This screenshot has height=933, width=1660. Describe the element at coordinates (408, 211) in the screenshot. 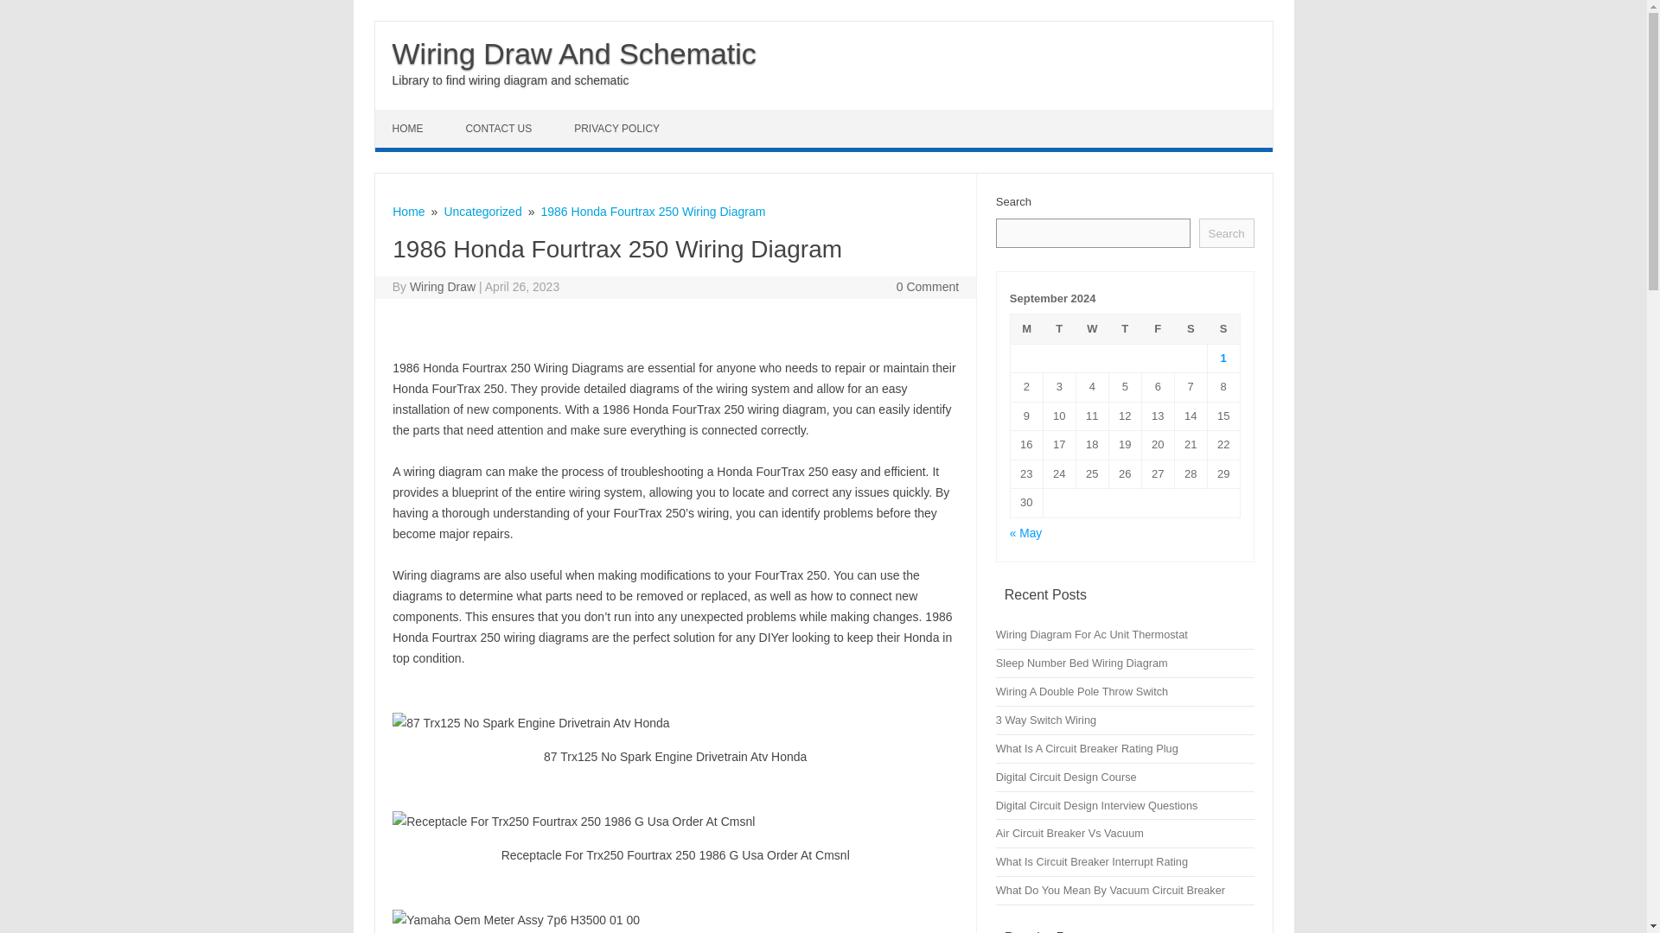

I see `Home` at that location.